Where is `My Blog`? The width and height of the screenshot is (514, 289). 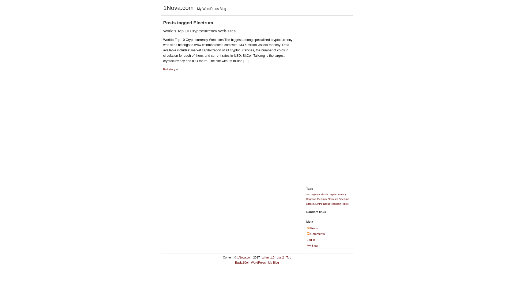
My Blog is located at coordinates (312, 246).